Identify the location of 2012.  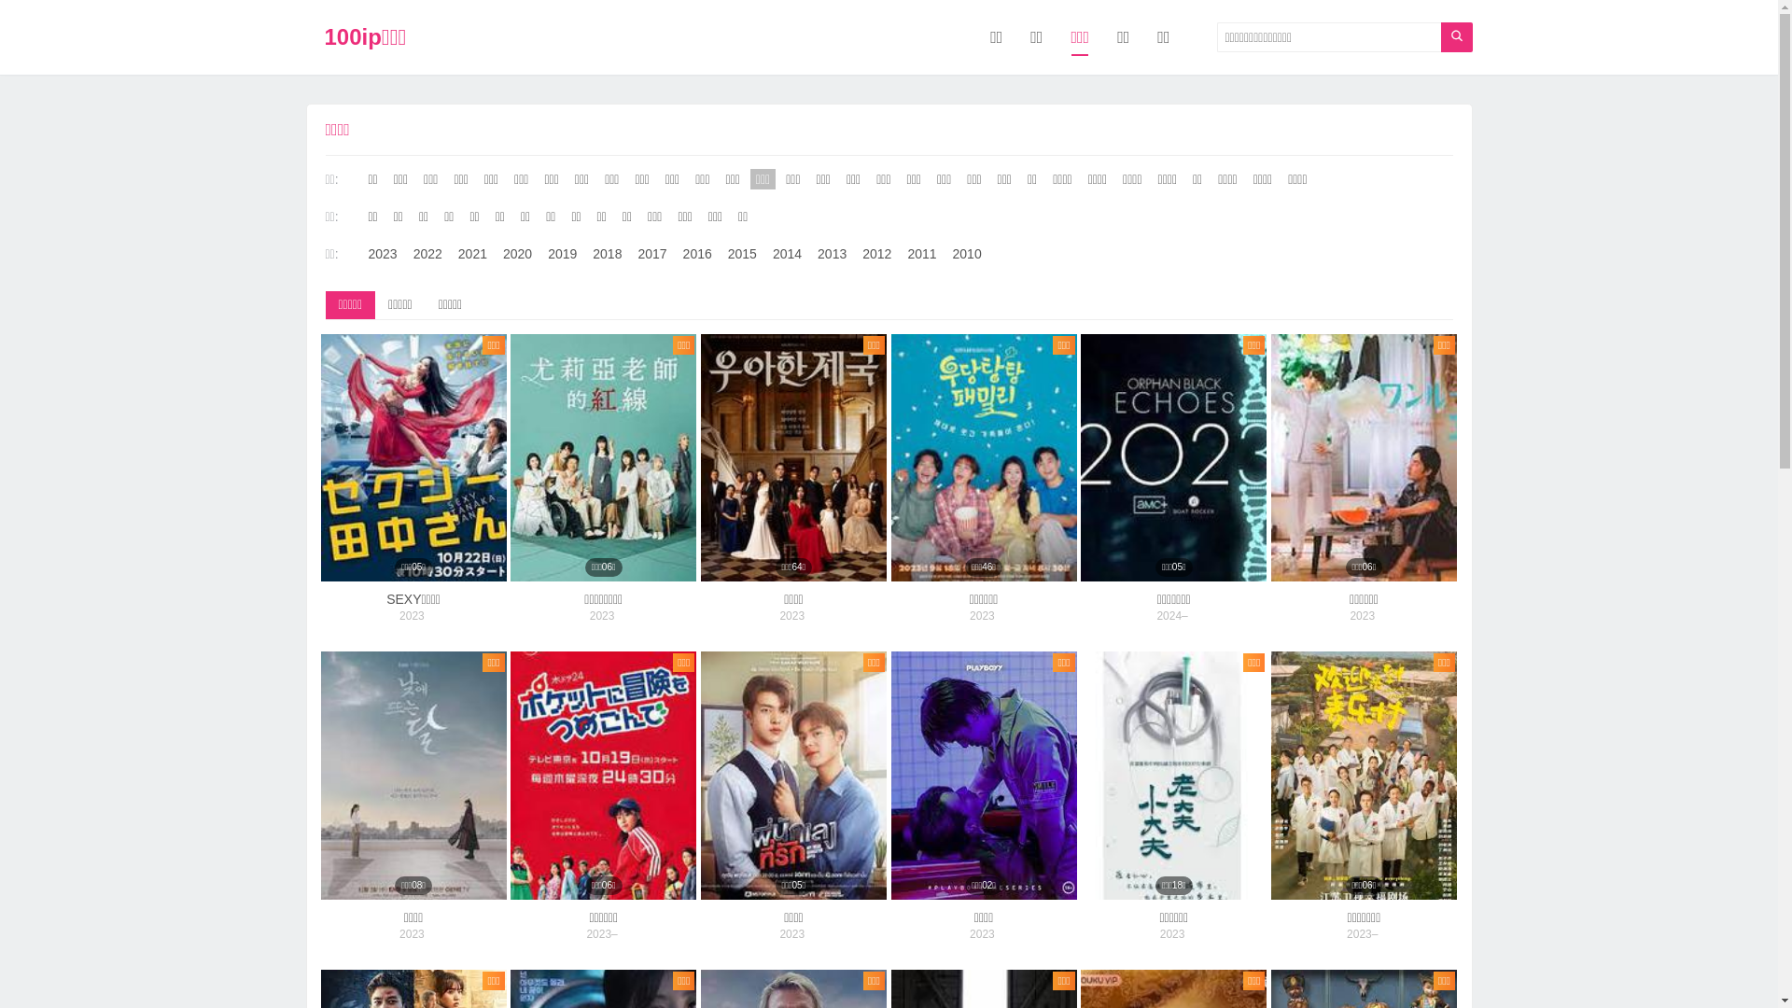
(877, 254).